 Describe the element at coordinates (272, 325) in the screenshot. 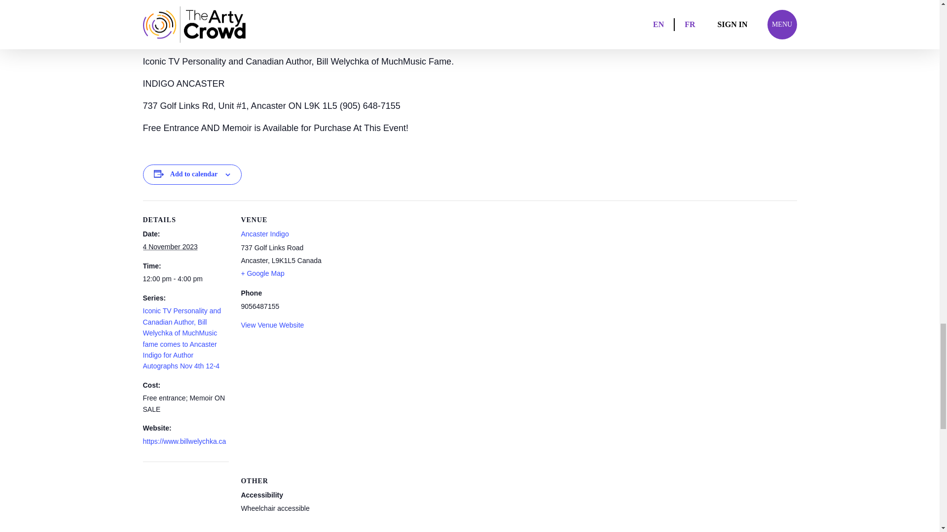

I see `View Venue Website` at that location.